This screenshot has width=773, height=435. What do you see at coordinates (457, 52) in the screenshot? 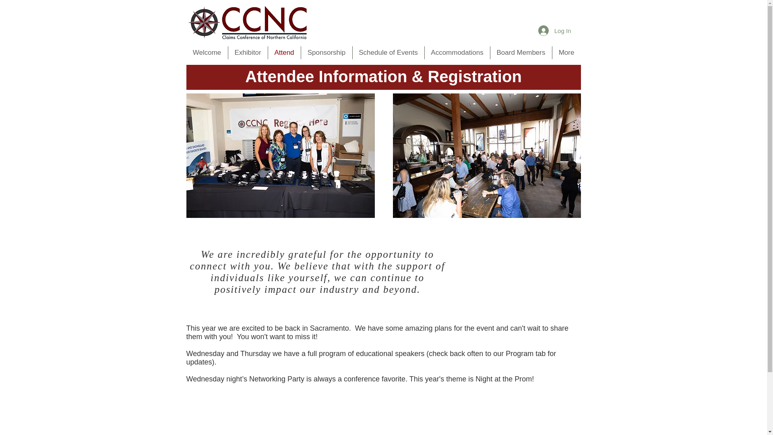
I see `Accommodations` at bounding box center [457, 52].